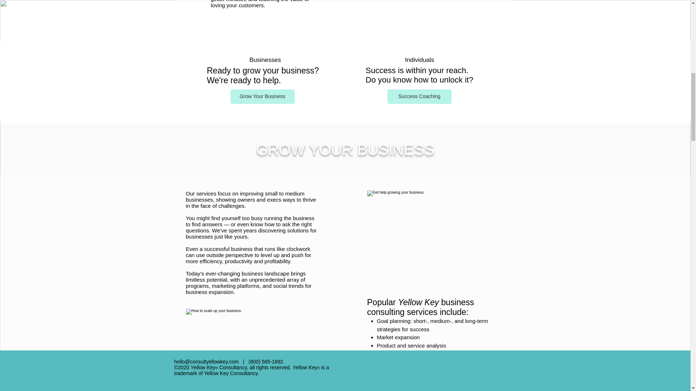 This screenshot has width=696, height=391. I want to click on Success is within your reach. Do you know how to unlock it?, so click(419, 75).